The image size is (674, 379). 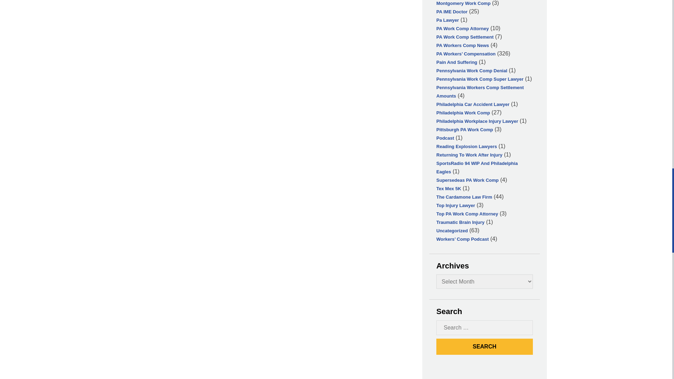 What do you see at coordinates (484, 347) in the screenshot?
I see `Search` at bounding box center [484, 347].